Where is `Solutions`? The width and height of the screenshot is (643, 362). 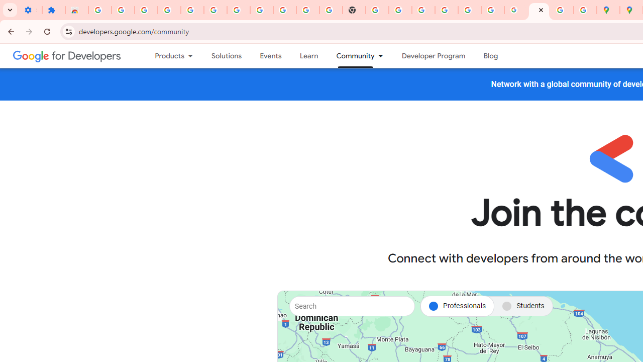 Solutions is located at coordinates (227, 56).